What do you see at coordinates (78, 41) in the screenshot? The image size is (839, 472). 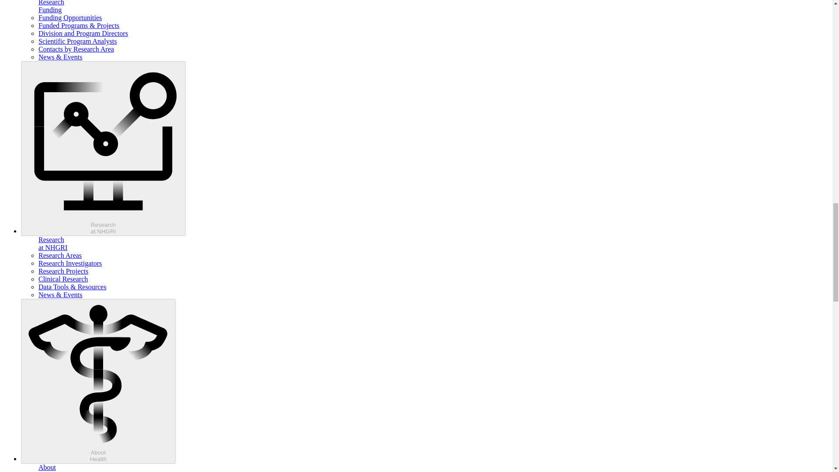 I see `Funding Opportunities` at bounding box center [78, 41].